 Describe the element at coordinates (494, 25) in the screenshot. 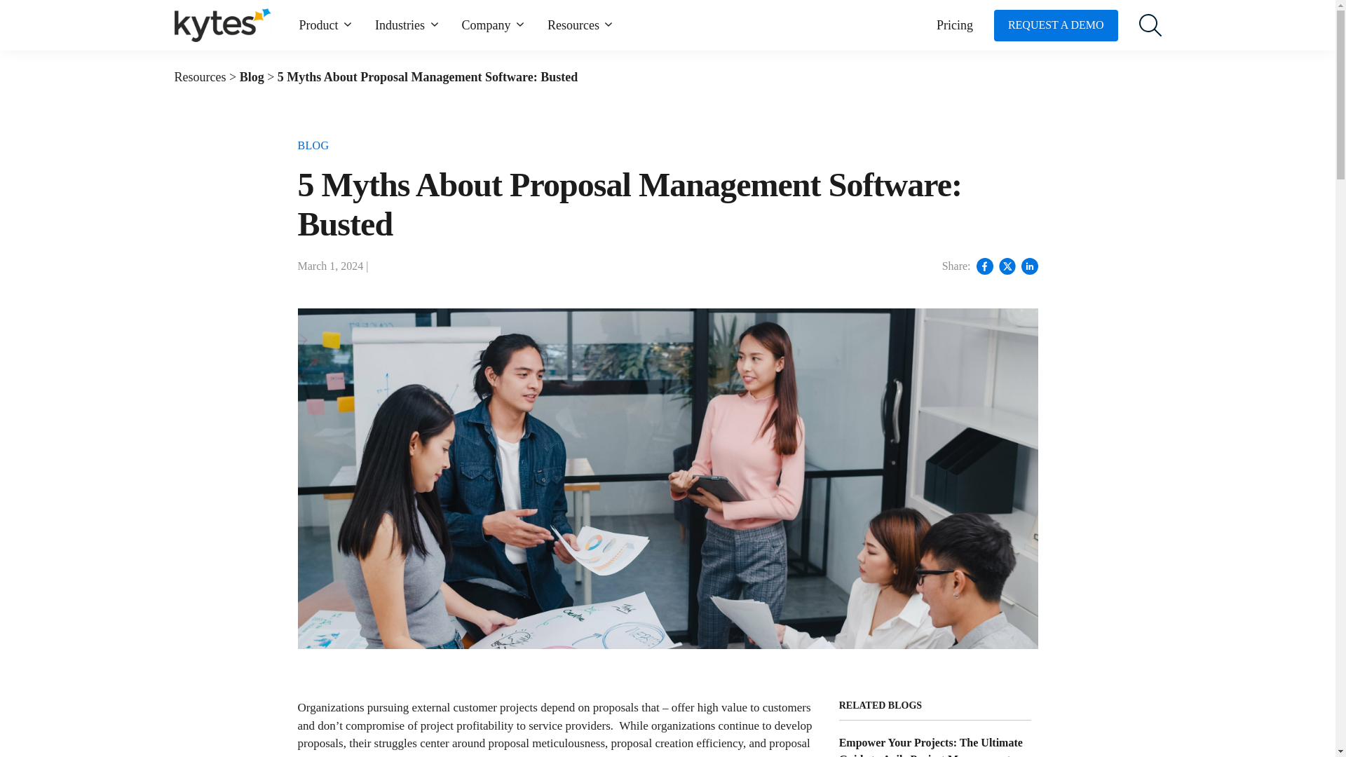

I see `Company` at that location.